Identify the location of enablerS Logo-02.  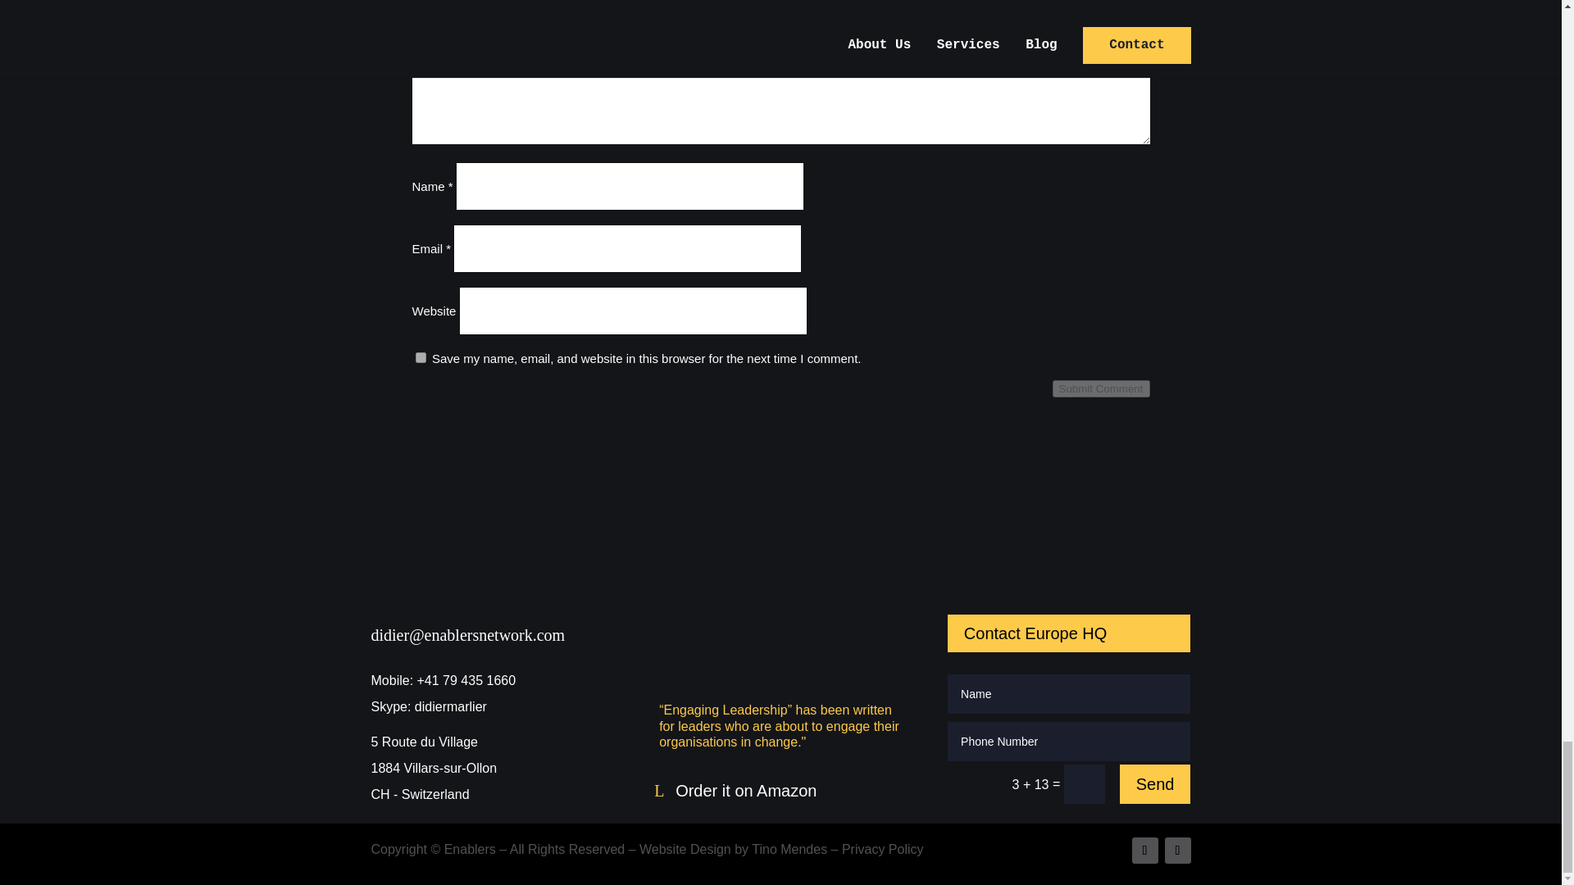
(492, 588).